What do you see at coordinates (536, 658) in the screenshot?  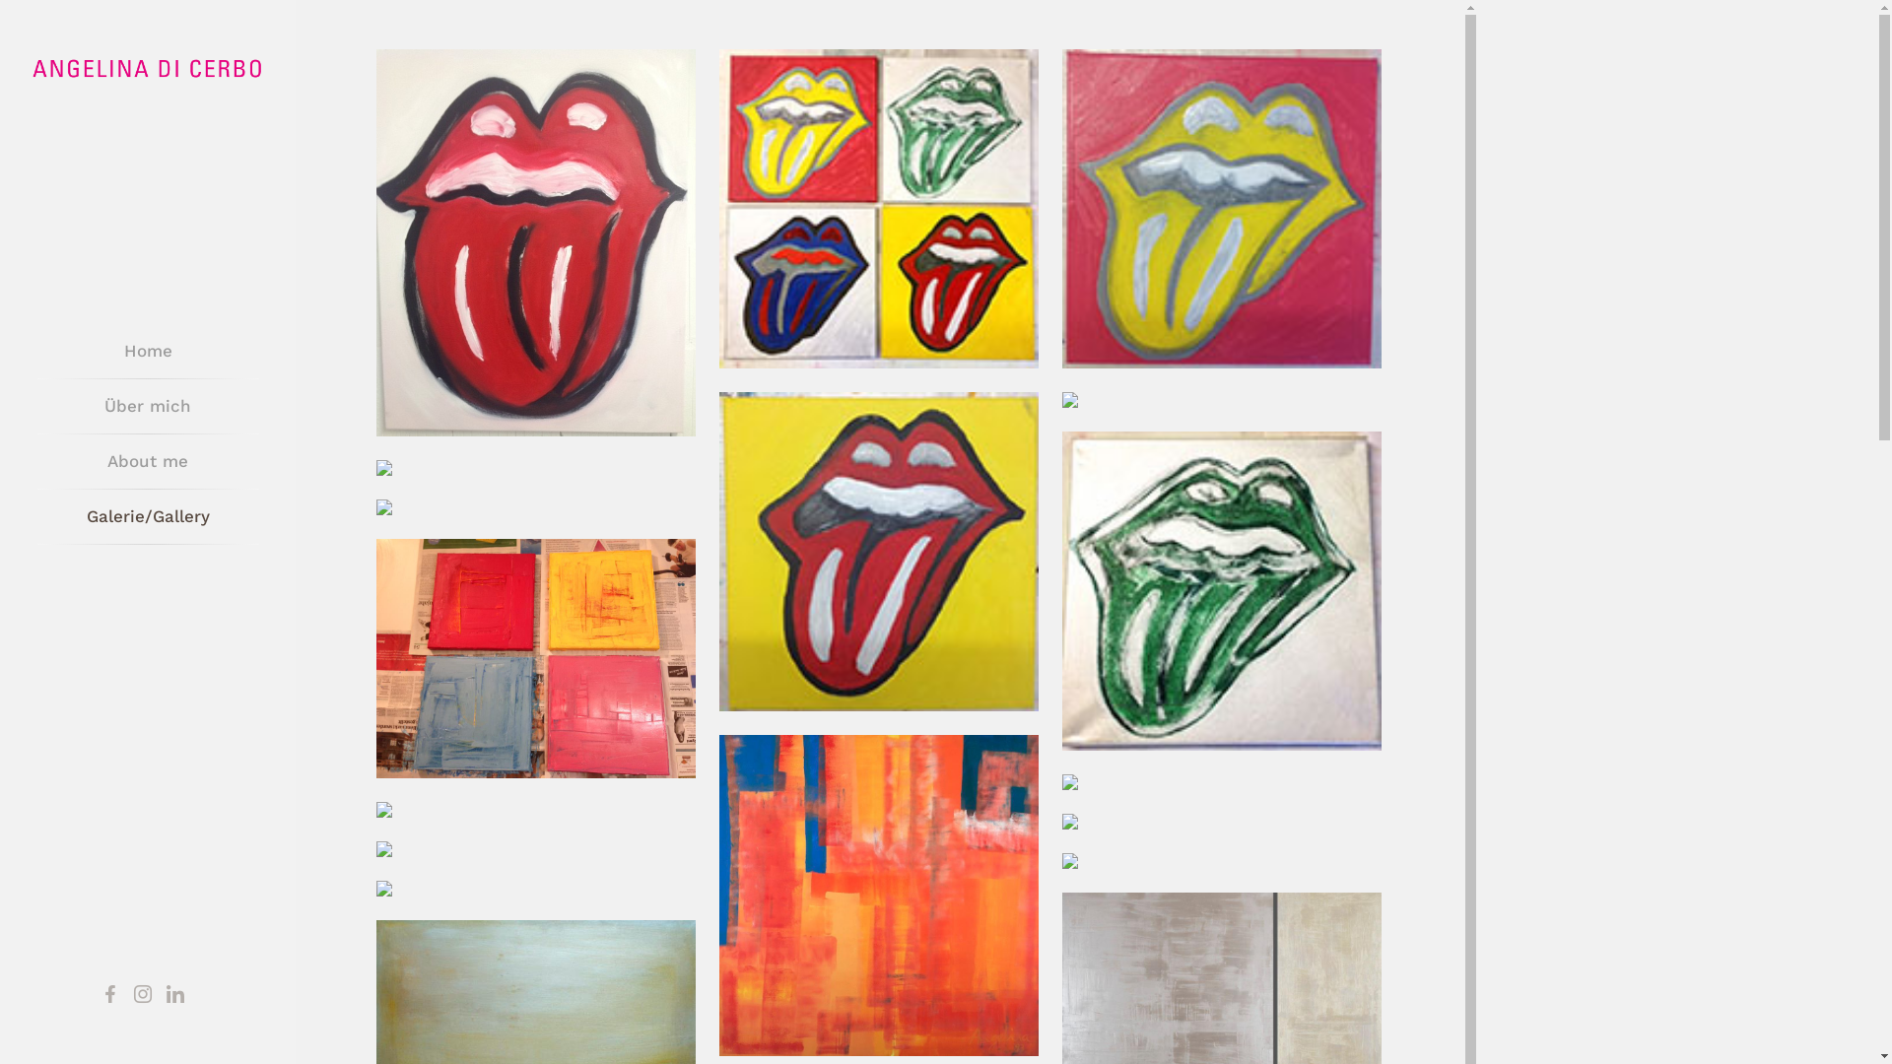 I see `Flower Power` at bounding box center [536, 658].